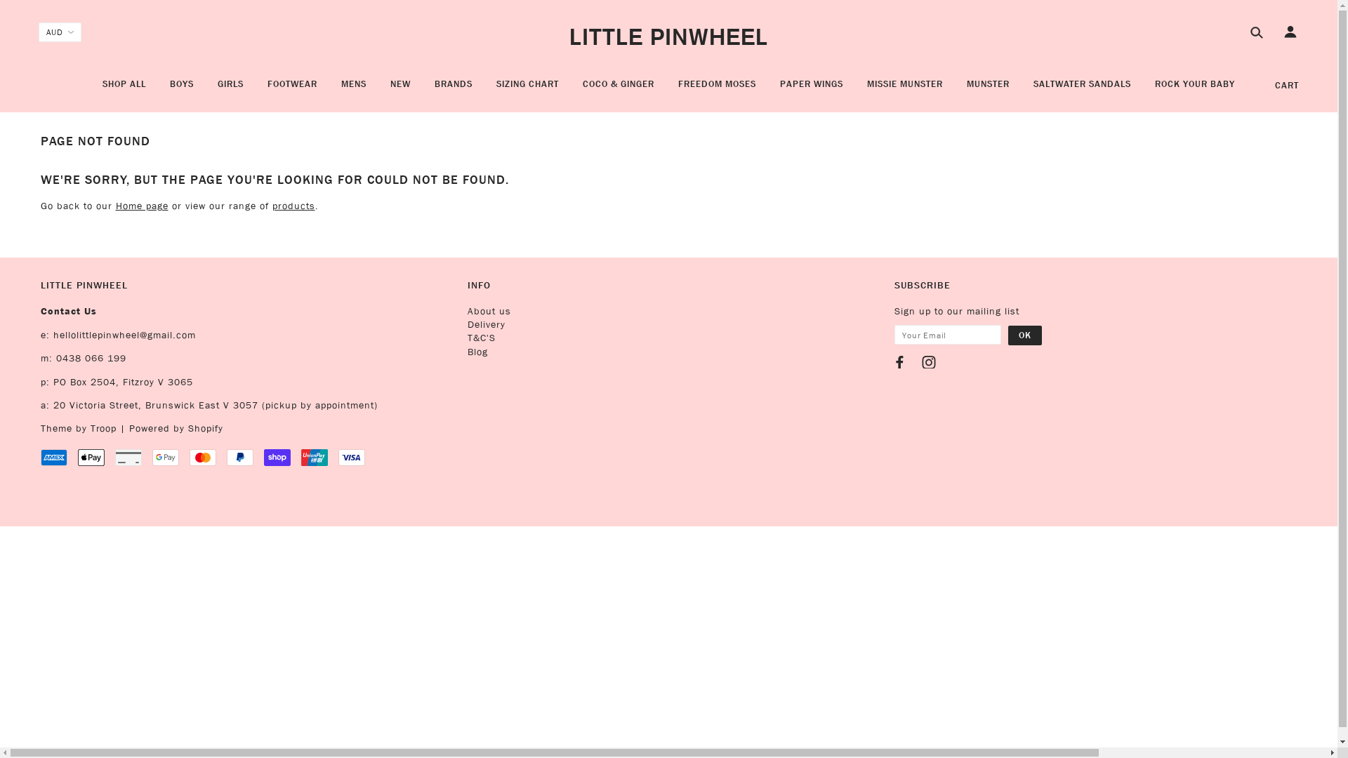 This screenshot has height=758, width=1348. I want to click on FREEDOM MOSES, so click(718, 90).